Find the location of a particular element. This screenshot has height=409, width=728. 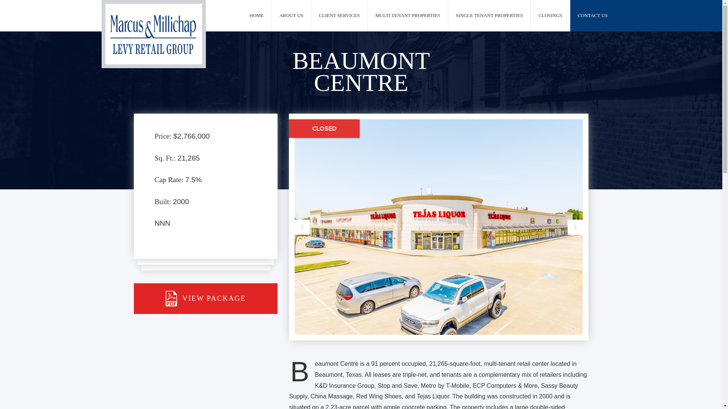

CLOSINGS is located at coordinates (550, 16).